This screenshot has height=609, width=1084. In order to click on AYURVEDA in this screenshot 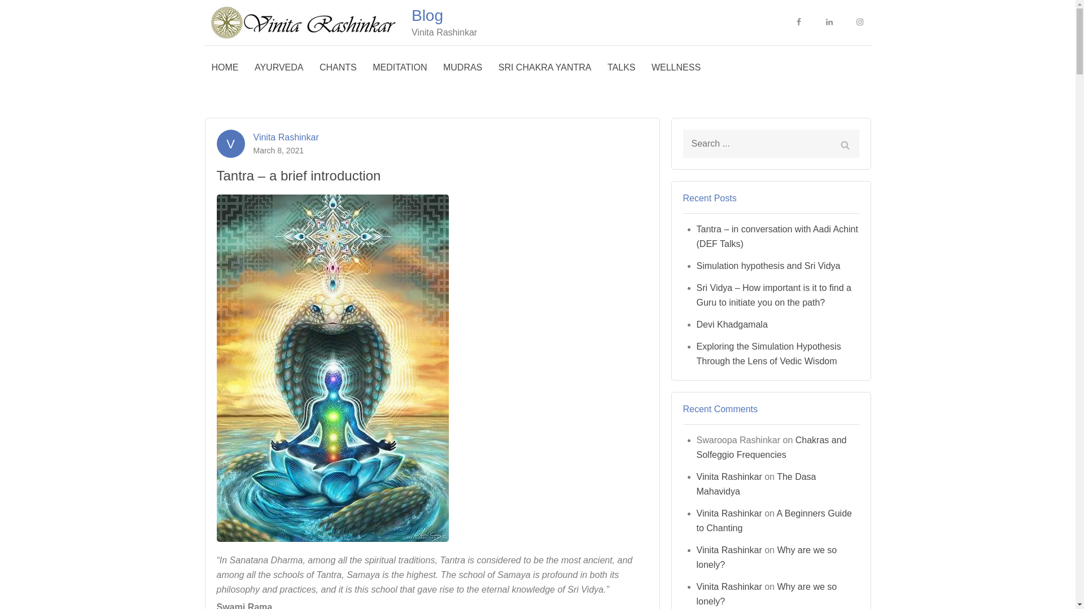, I will do `click(279, 68)`.